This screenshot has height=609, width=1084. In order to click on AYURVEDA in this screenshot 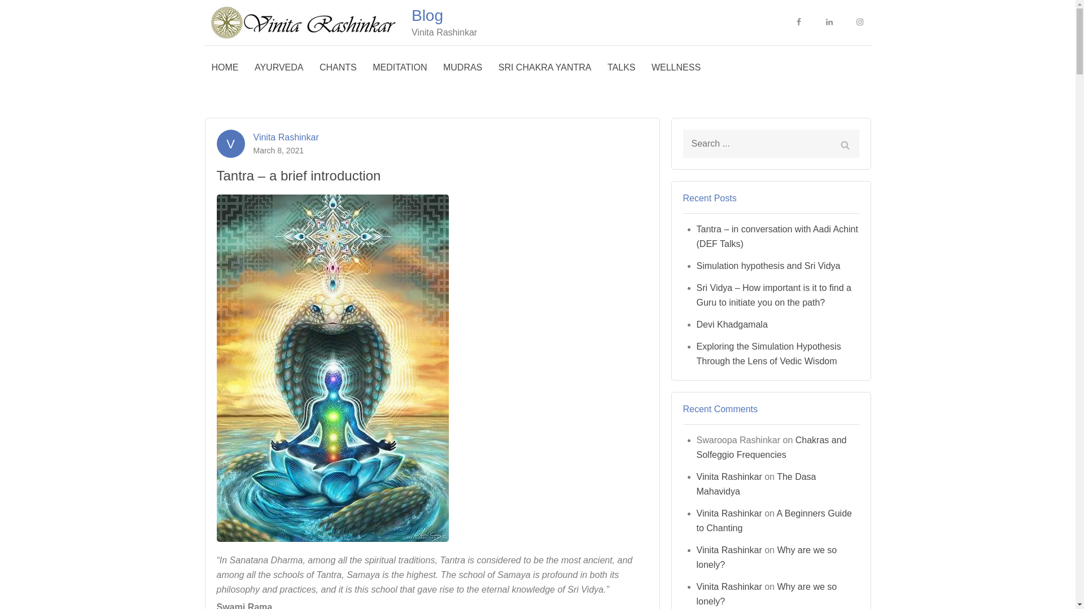, I will do `click(279, 68)`.